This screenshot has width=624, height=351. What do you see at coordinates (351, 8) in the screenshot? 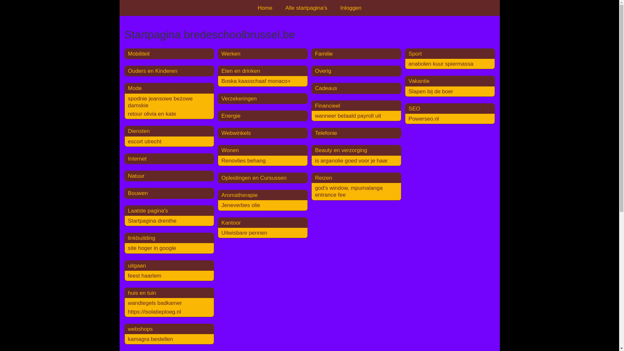
I see `Inloggen` at bounding box center [351, 8].